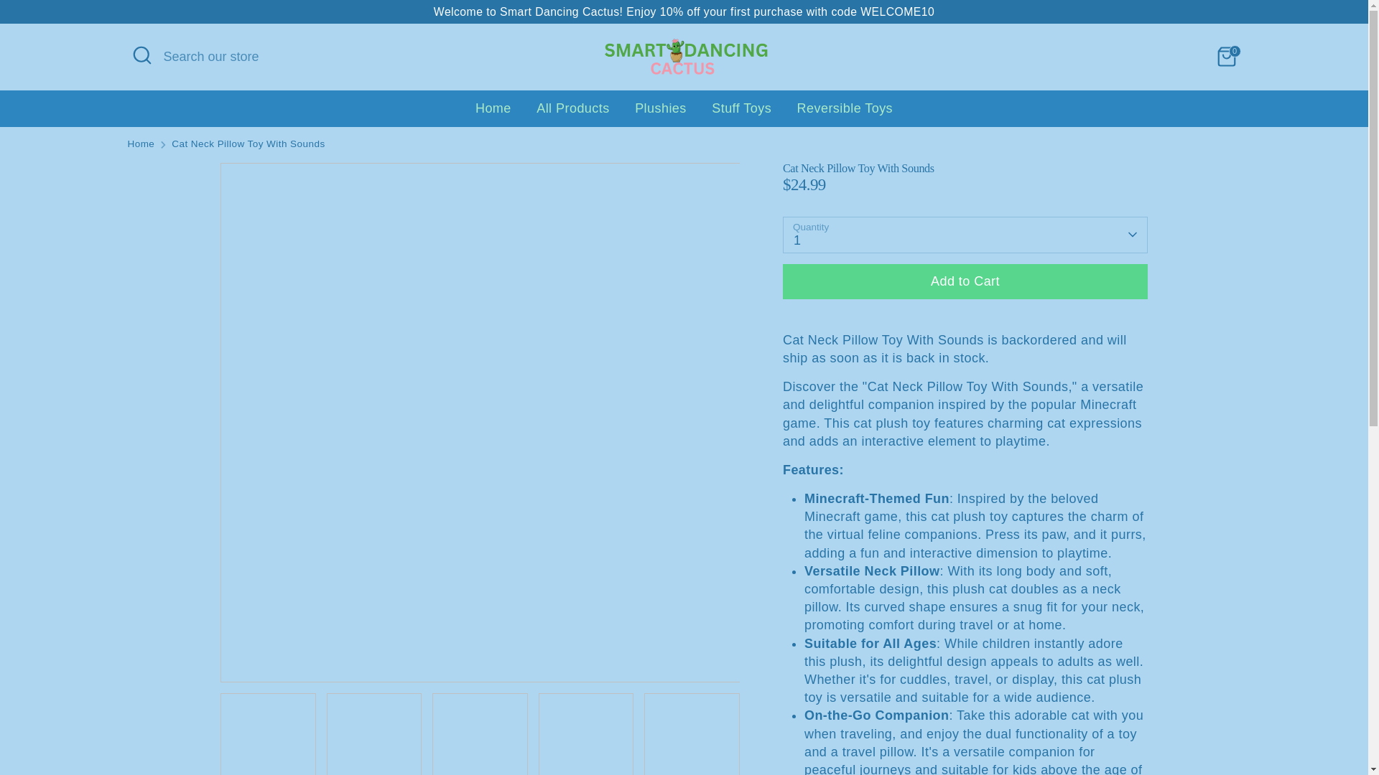 The width and height of the screenshot is (1379, 775). Describe the element at coordinates (141, 144) in the screenshot. I see `Home` at that location.